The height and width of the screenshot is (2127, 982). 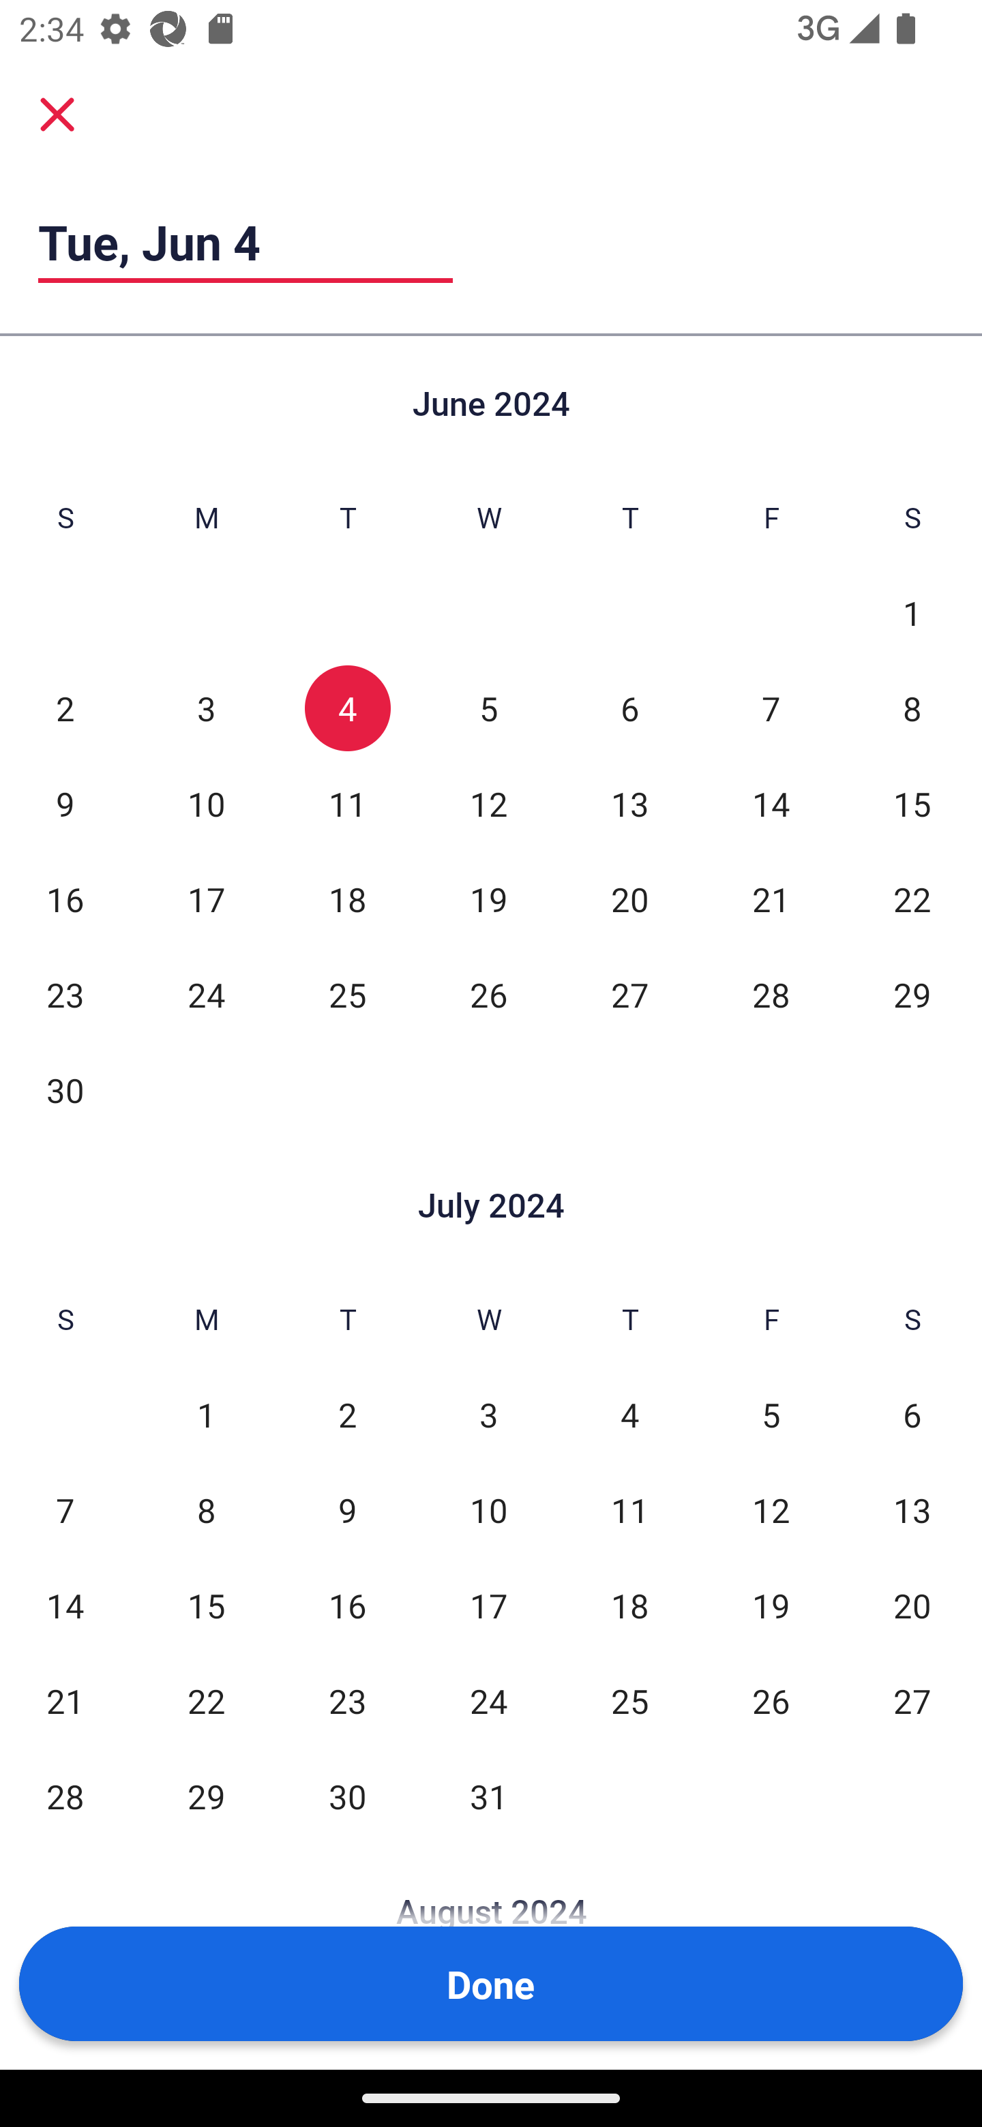 What do you see at coordinates (912, 1509) in the screenshot?
I see `13 Sat, Jul 13, Not Selected` at bounding box center [912, 1509].